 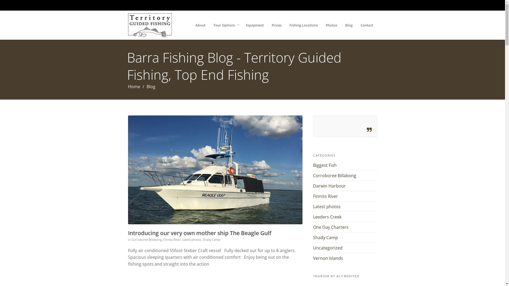 I want to click on Vernon Islands, so click(x=328, y=258).